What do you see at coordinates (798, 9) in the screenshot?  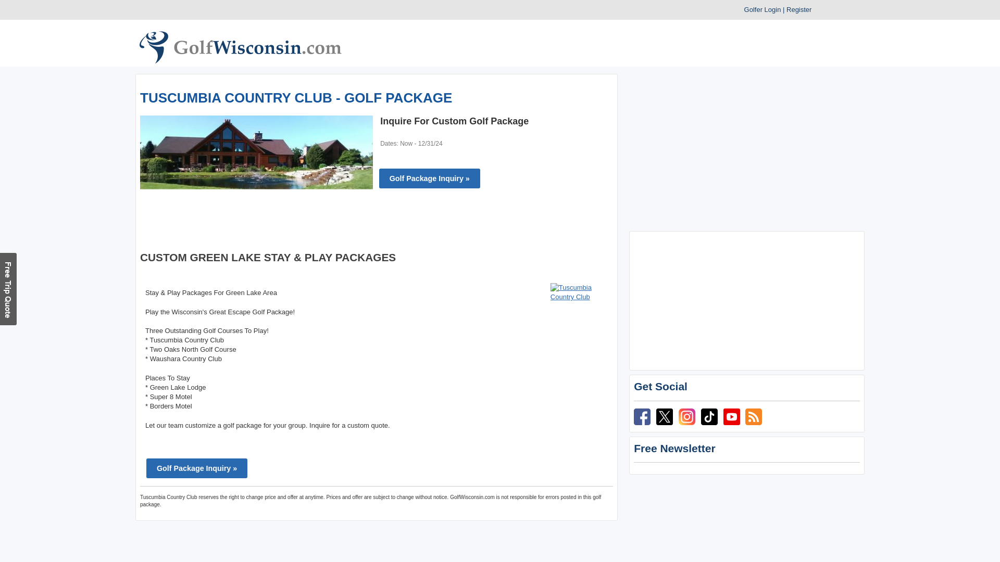 I see `Register` at bounding box center [798, 9].